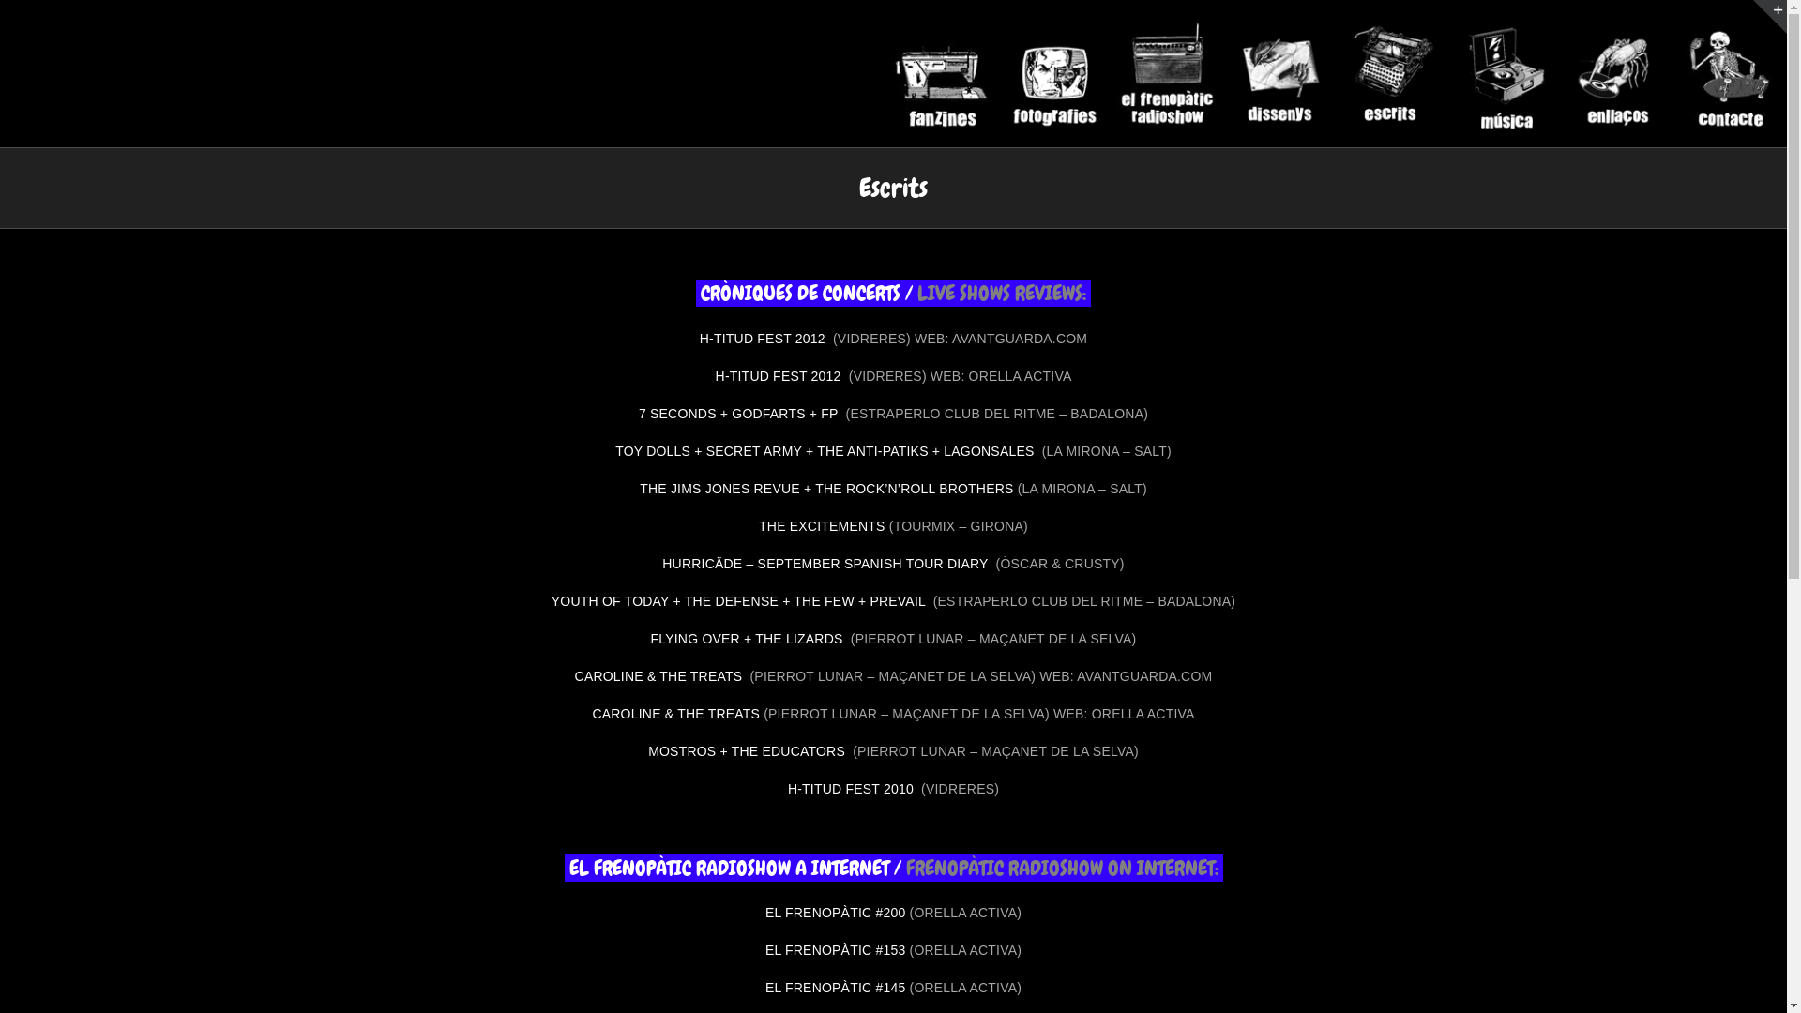 The image size is (1801, 1013). I want to click on H-TITUD FEST 2010 , so click(853, 789).